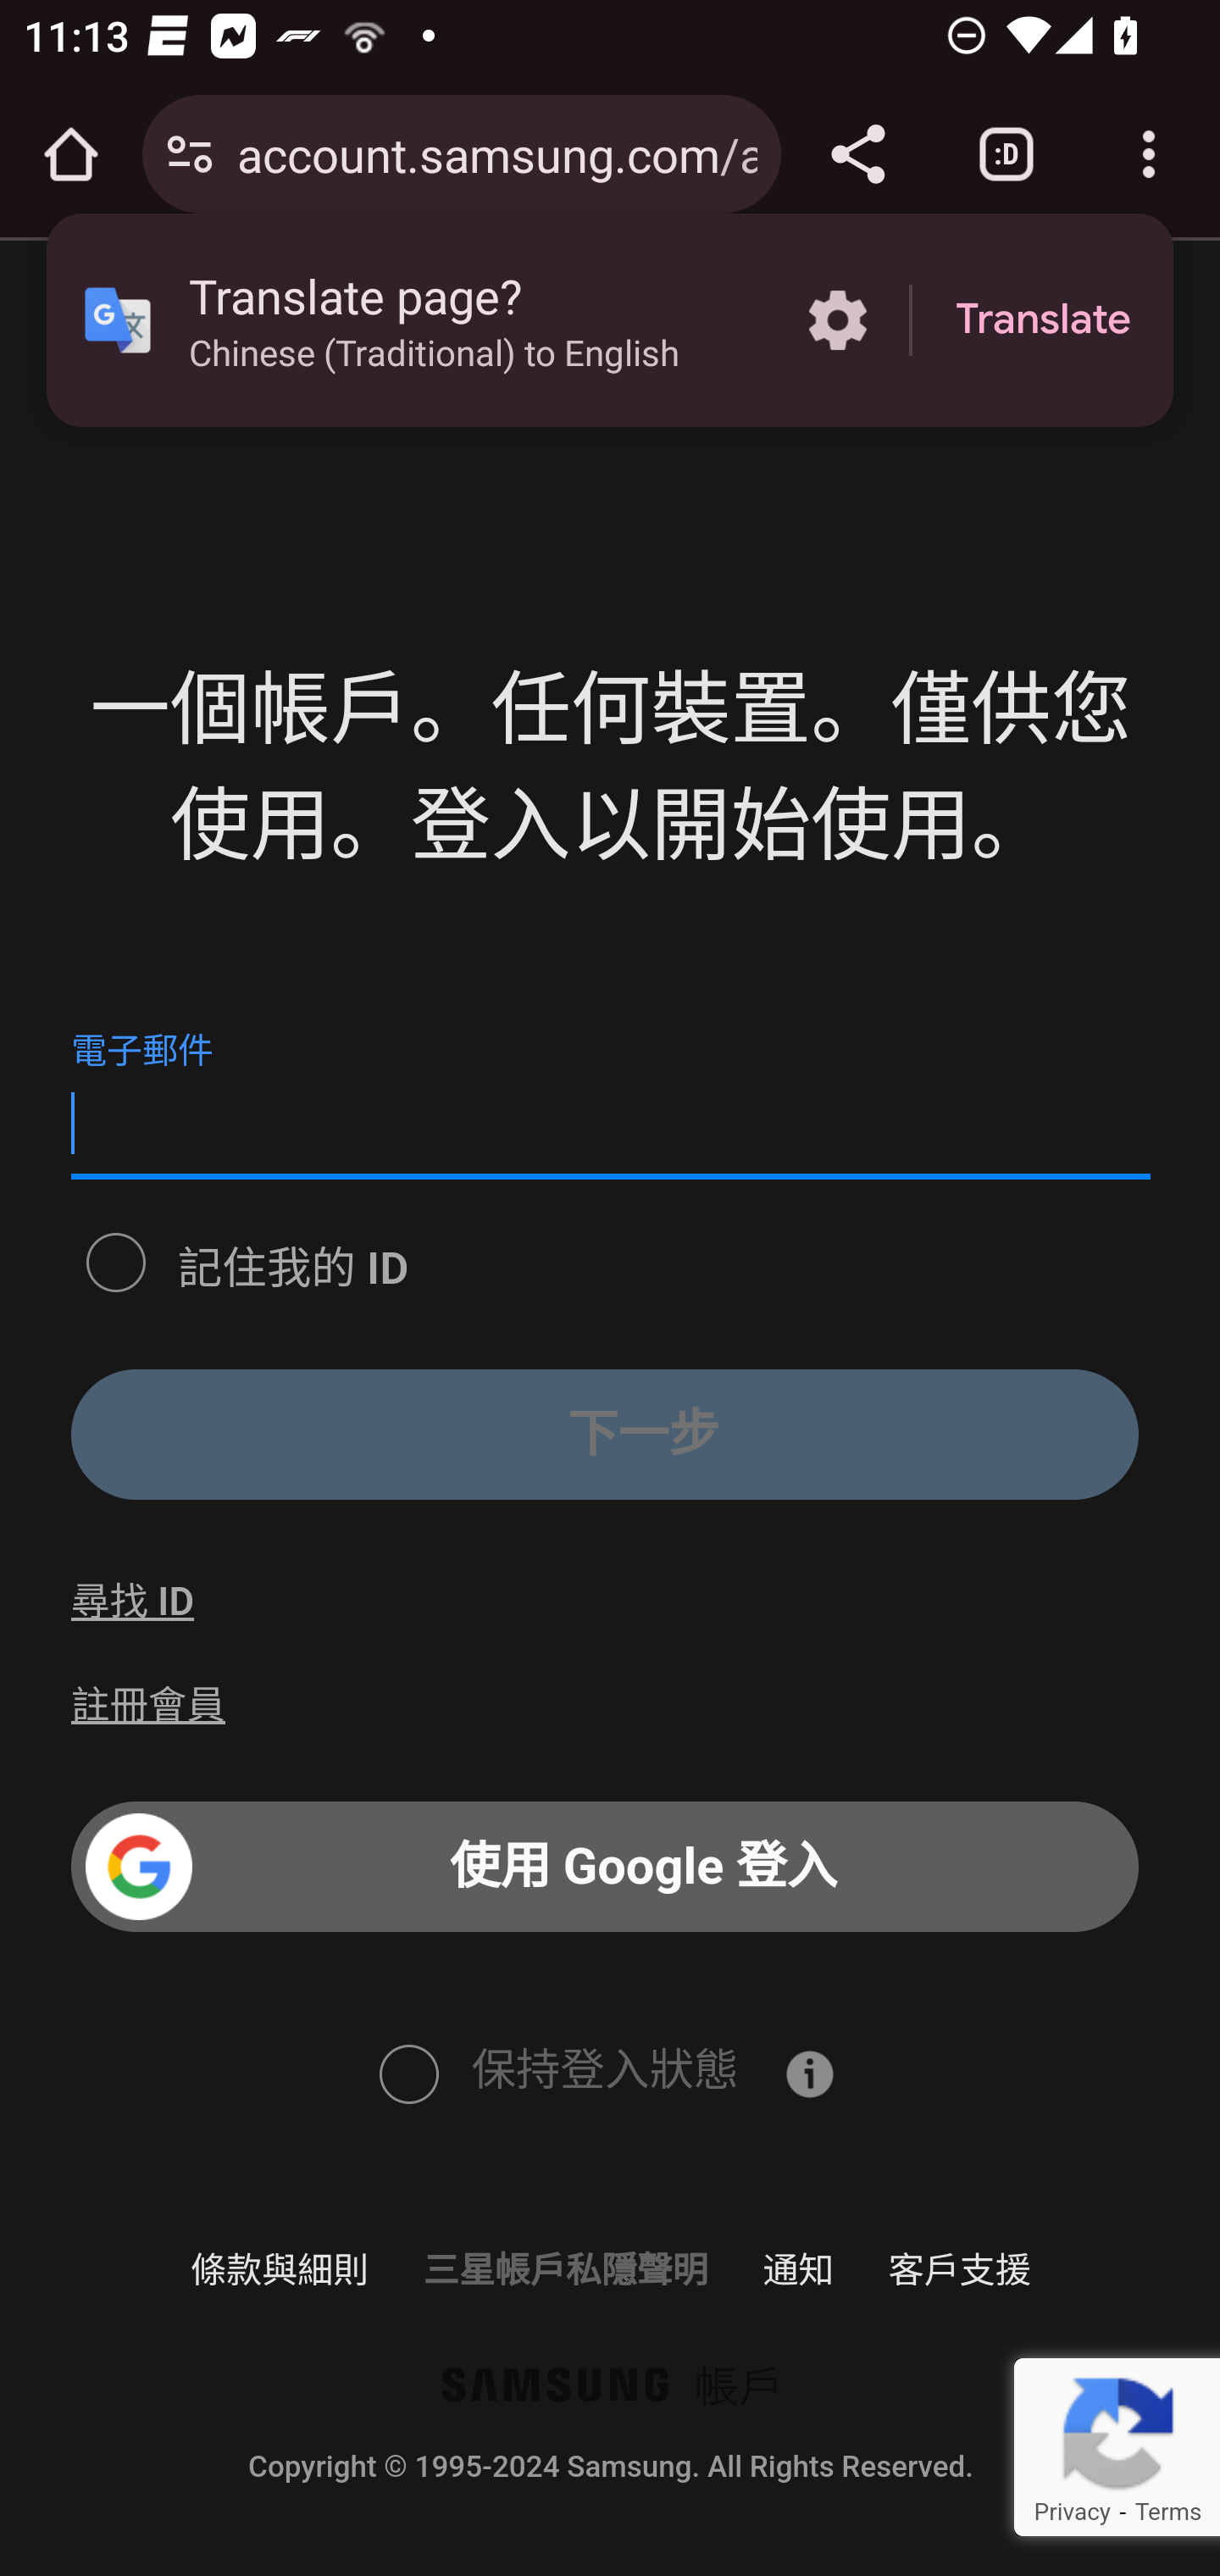  Describe the element at coordinates (1006, 154) in the screenshot. I see `Switch or close tabs` at that location.